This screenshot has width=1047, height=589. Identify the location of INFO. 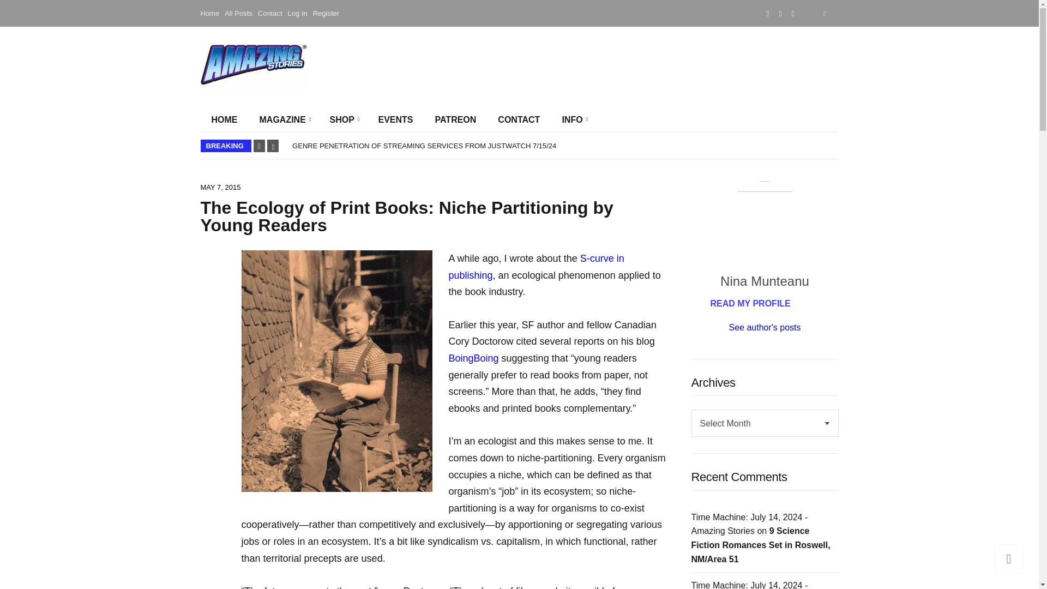
(573, 119).